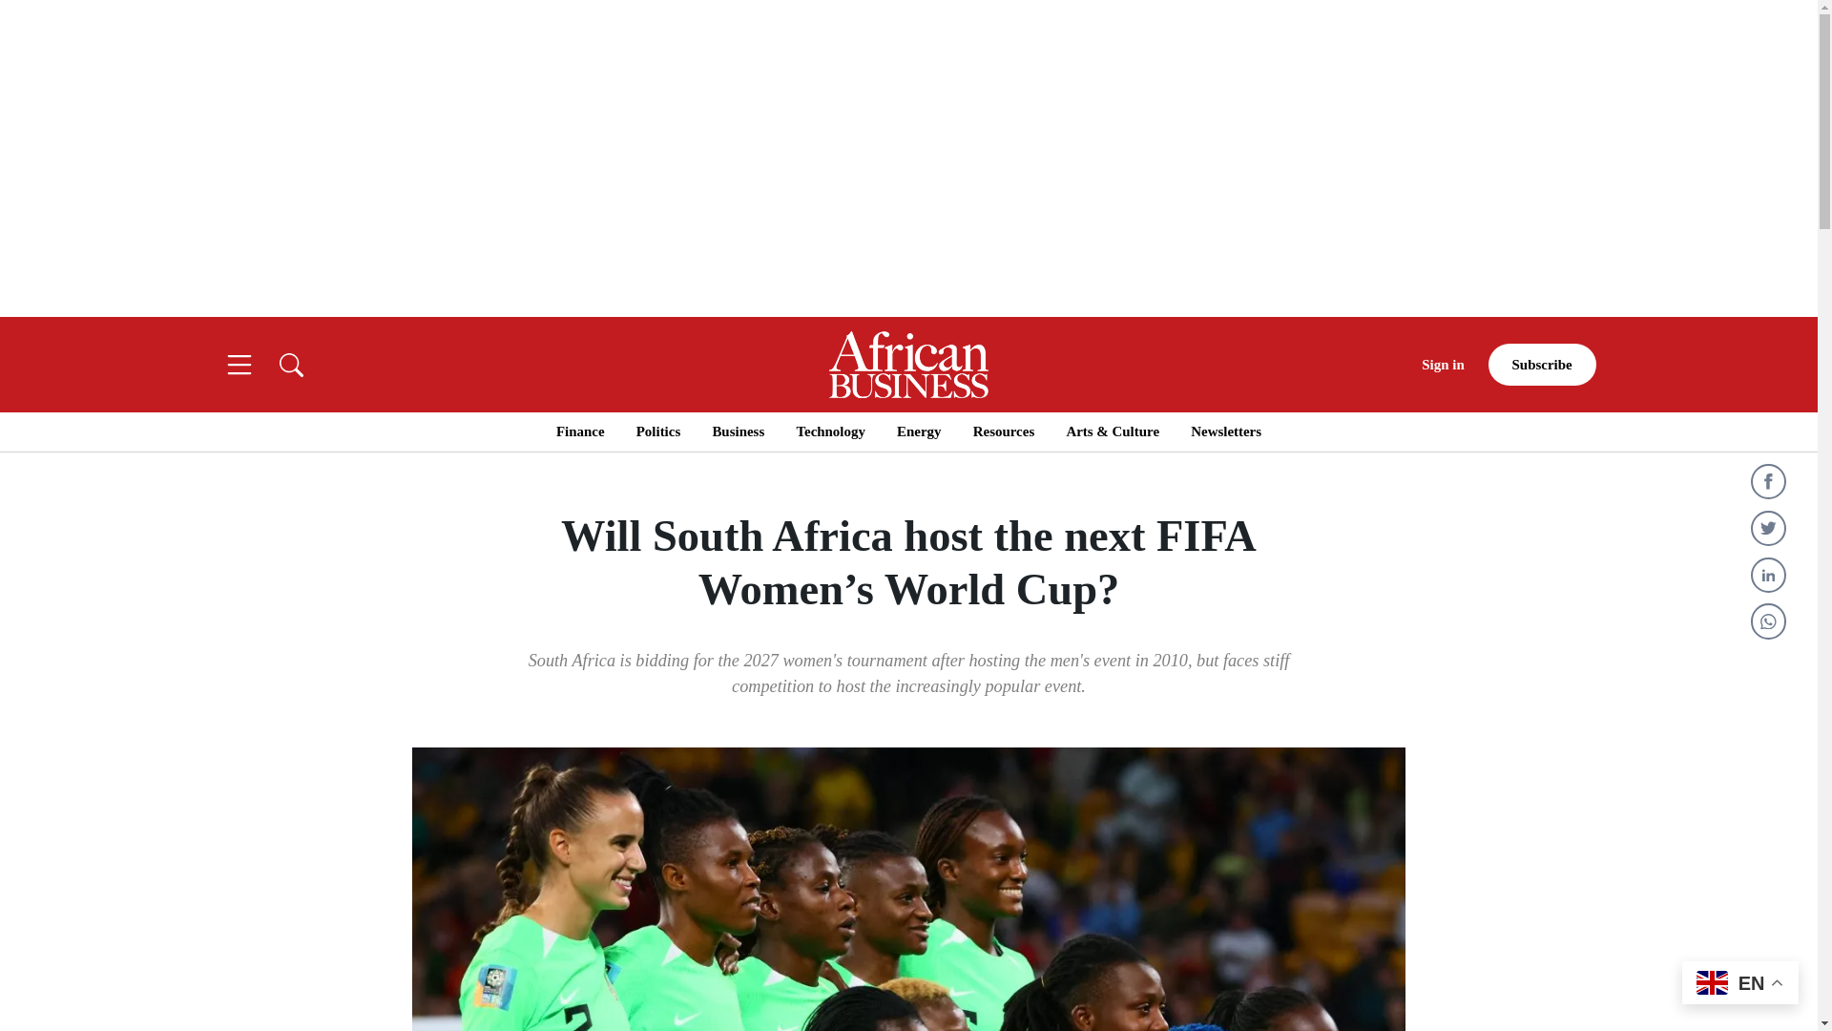 Image resolution: width=1832 pixels, height=1031 pixels. Describe the element at coordinates (919, 431) in the screenshot. I see `Energy` at that location.